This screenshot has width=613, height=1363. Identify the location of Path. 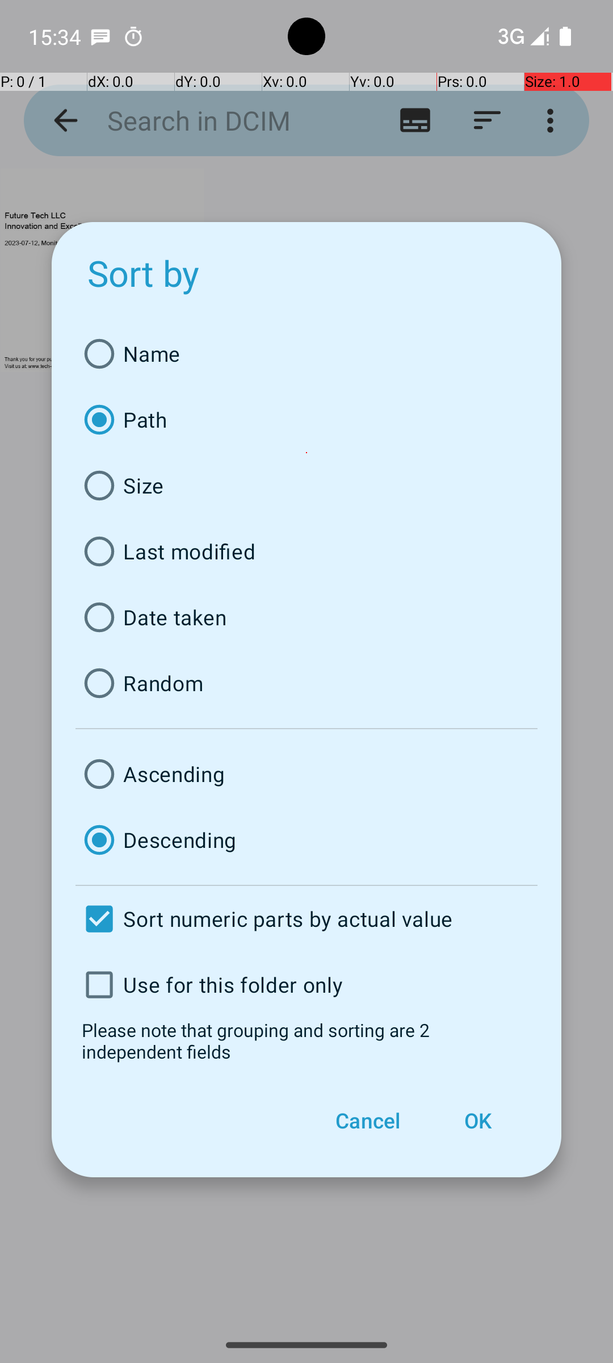
(306, 420).